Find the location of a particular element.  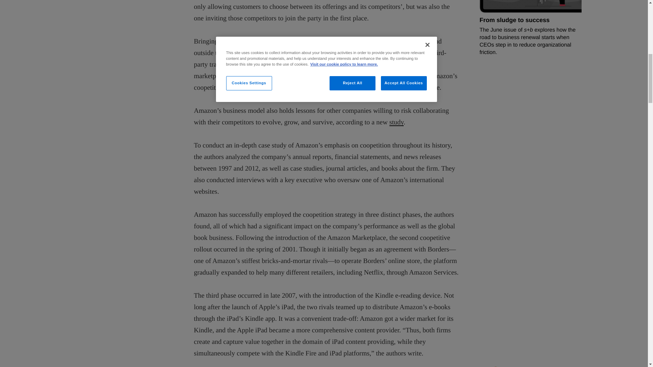

Illustration of flying birds delivering information is located at coordinates (479, 33).